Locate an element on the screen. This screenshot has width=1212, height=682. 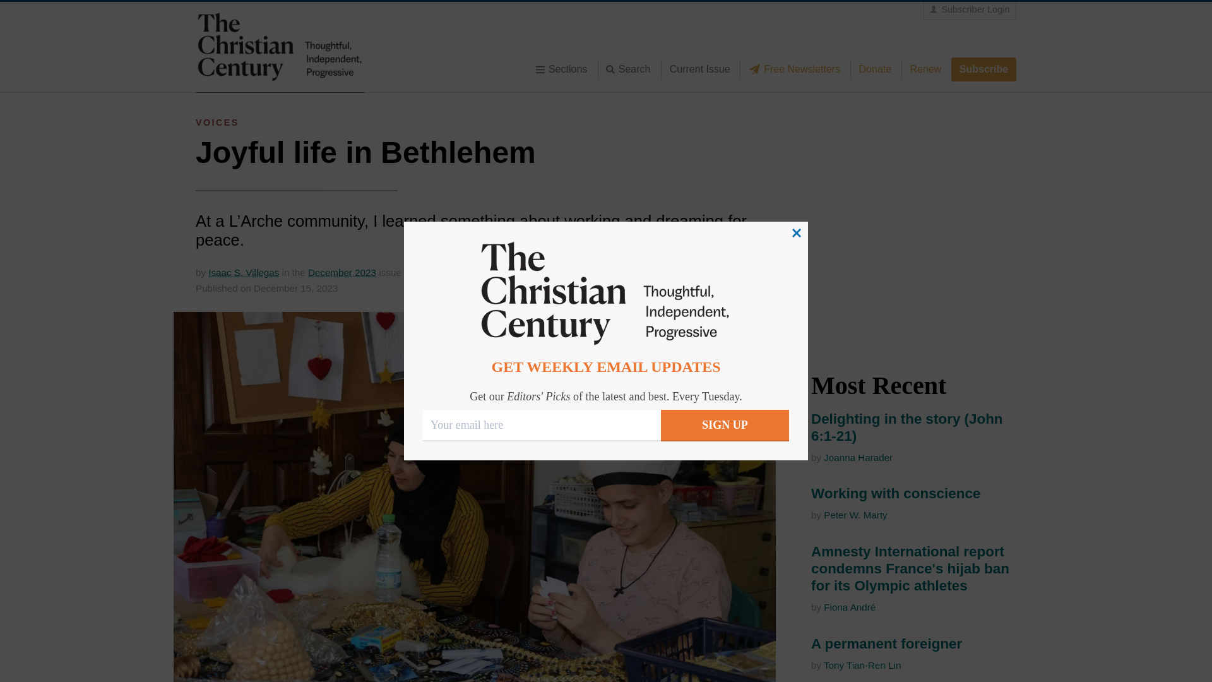
Current Issue is located at coordinates (699, 69).